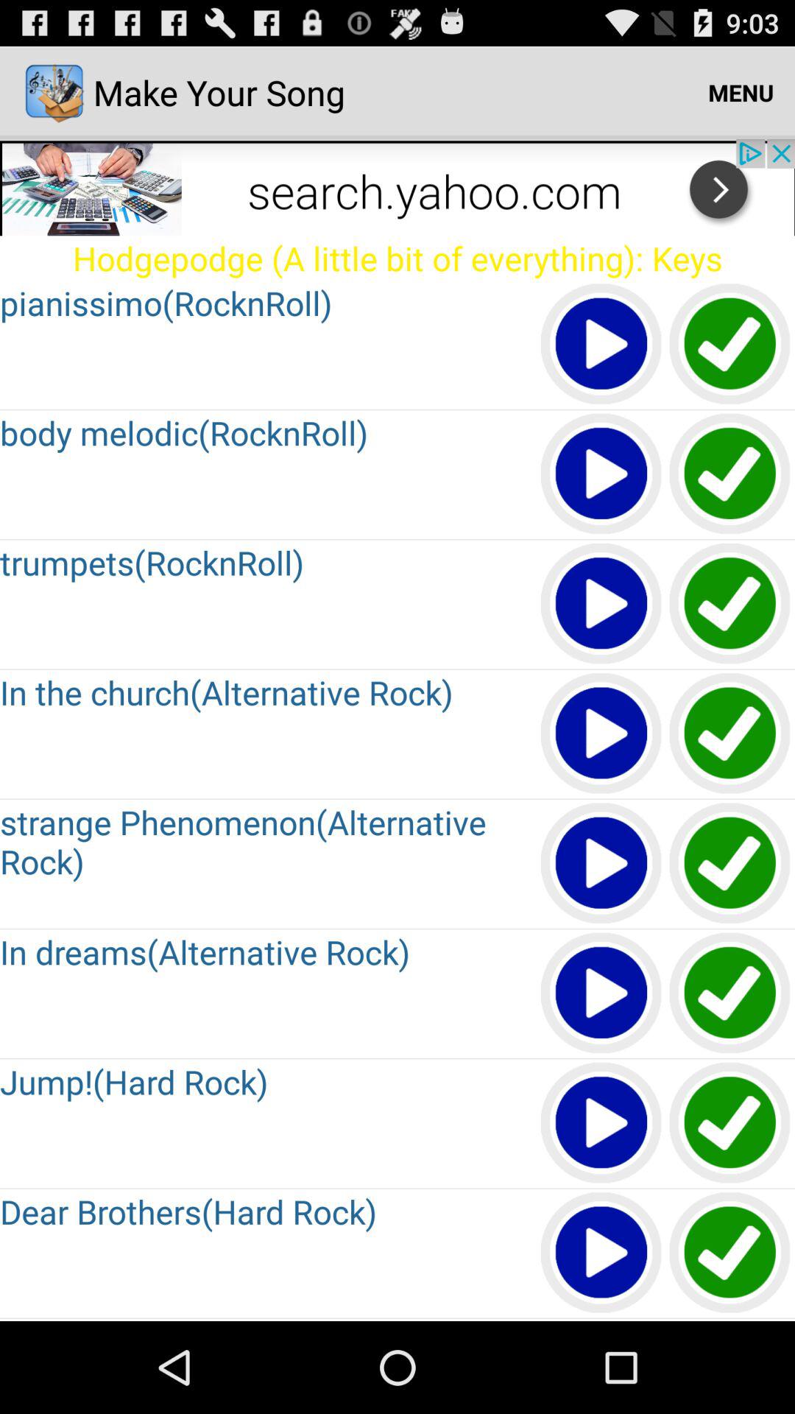  What do you see at coordinates (730, 474) in the screenshot?
I see `select botton` at bounding box center [730, 474].